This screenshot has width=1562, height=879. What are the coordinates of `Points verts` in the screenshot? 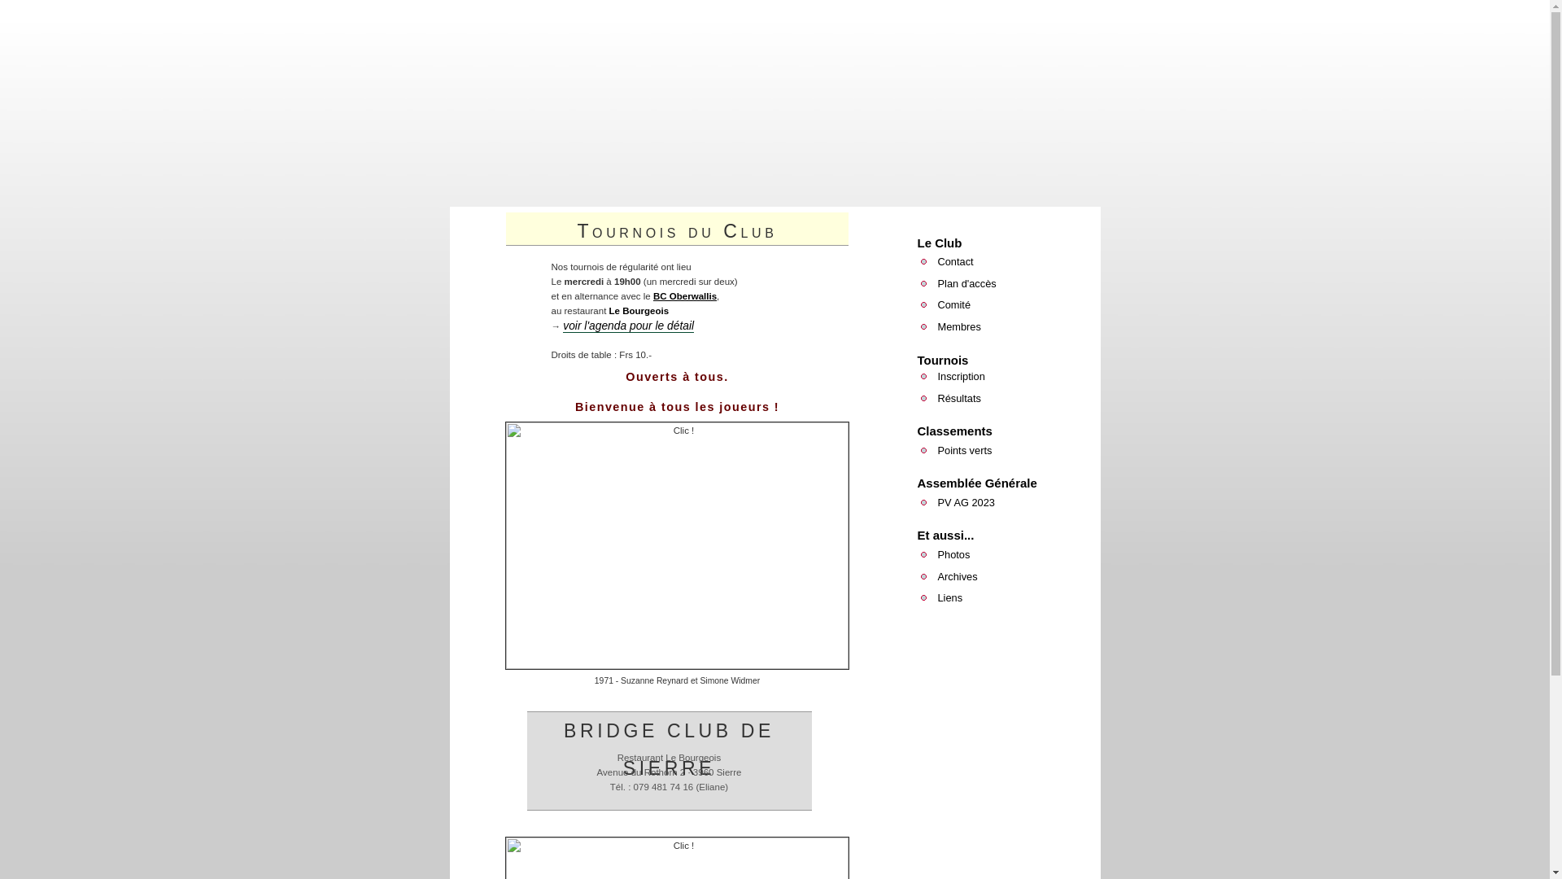 It's located at (965, 451).